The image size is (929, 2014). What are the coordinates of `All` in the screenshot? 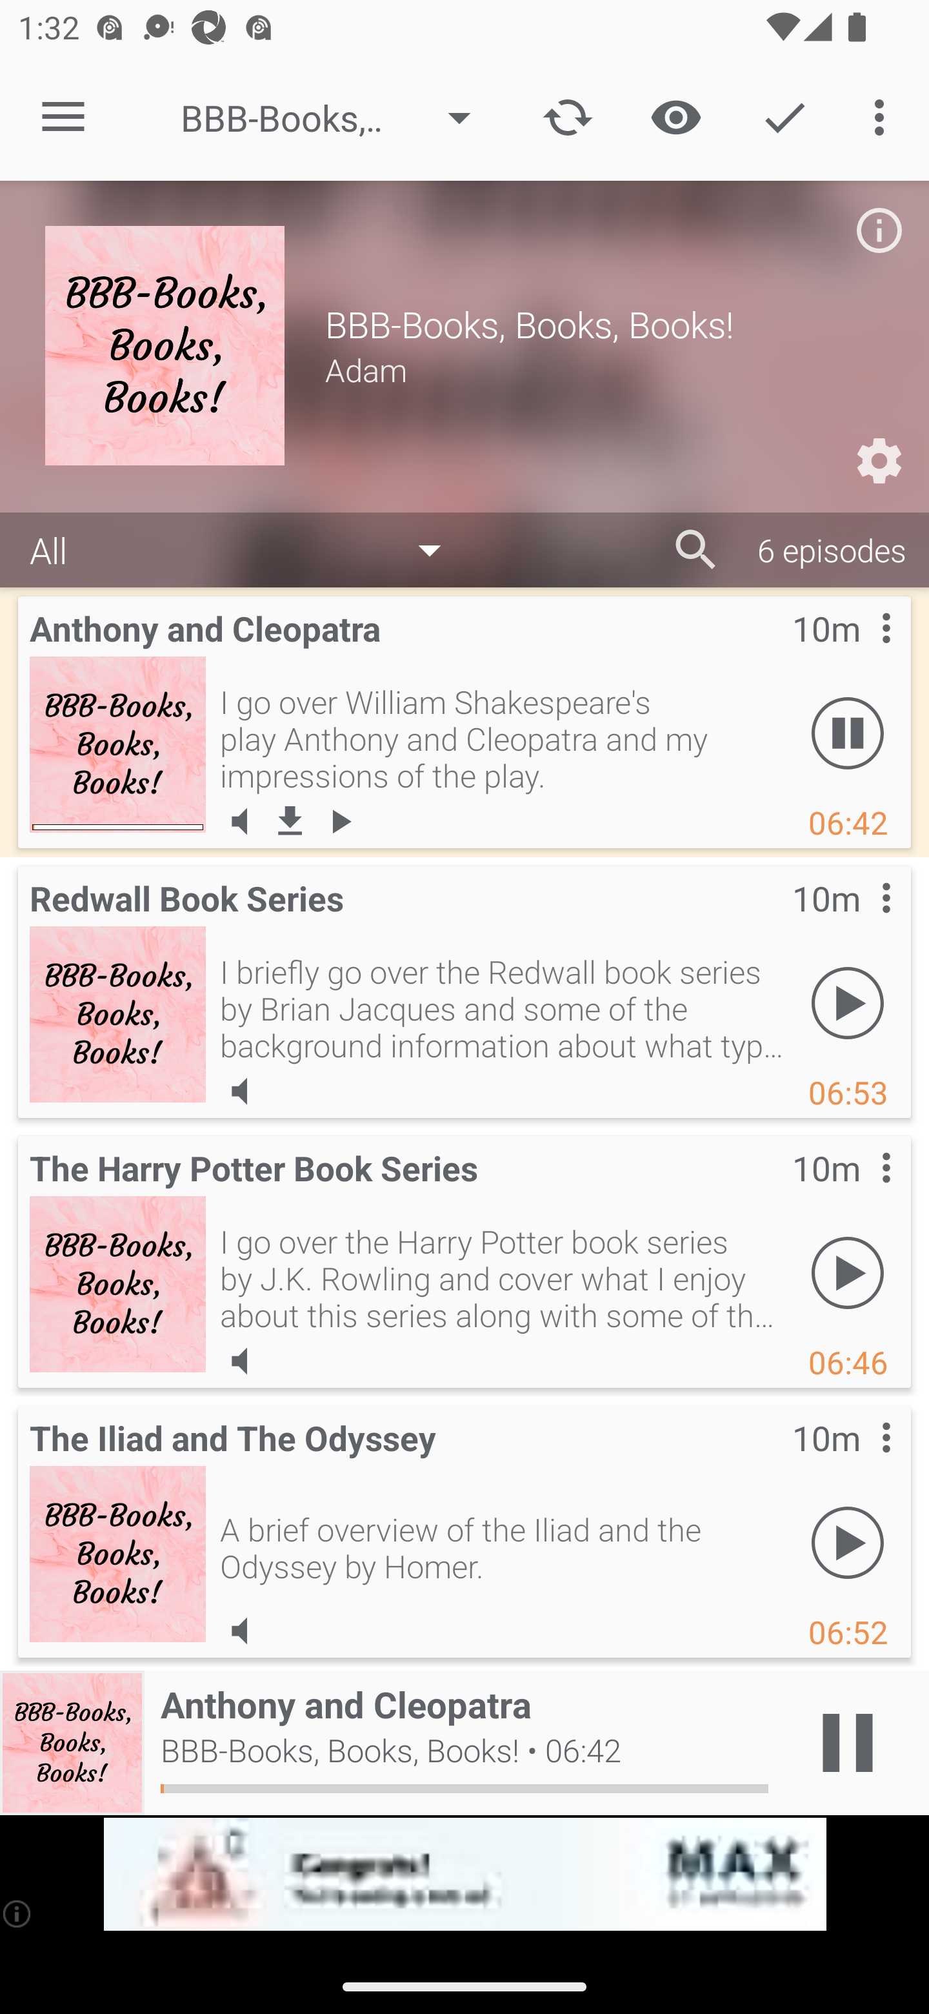 It's located at (248, 551).